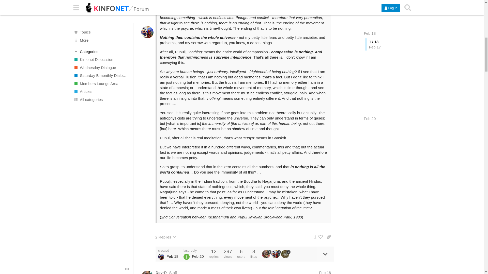 This screenshot has height=274, width=488. I want to click on 3, so click(276, 254).